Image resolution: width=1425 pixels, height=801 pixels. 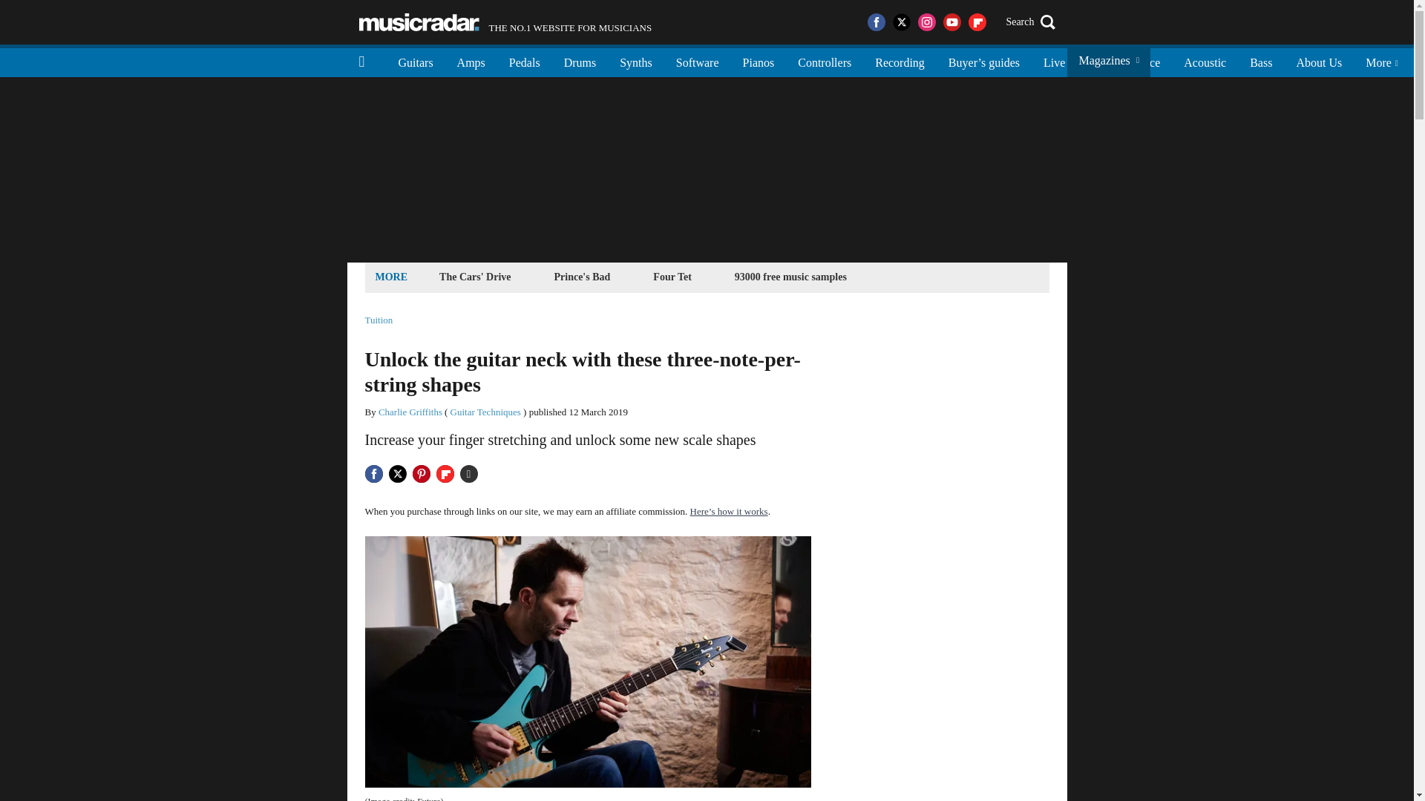 I want to click on Live, so click(x=1318, y=61).